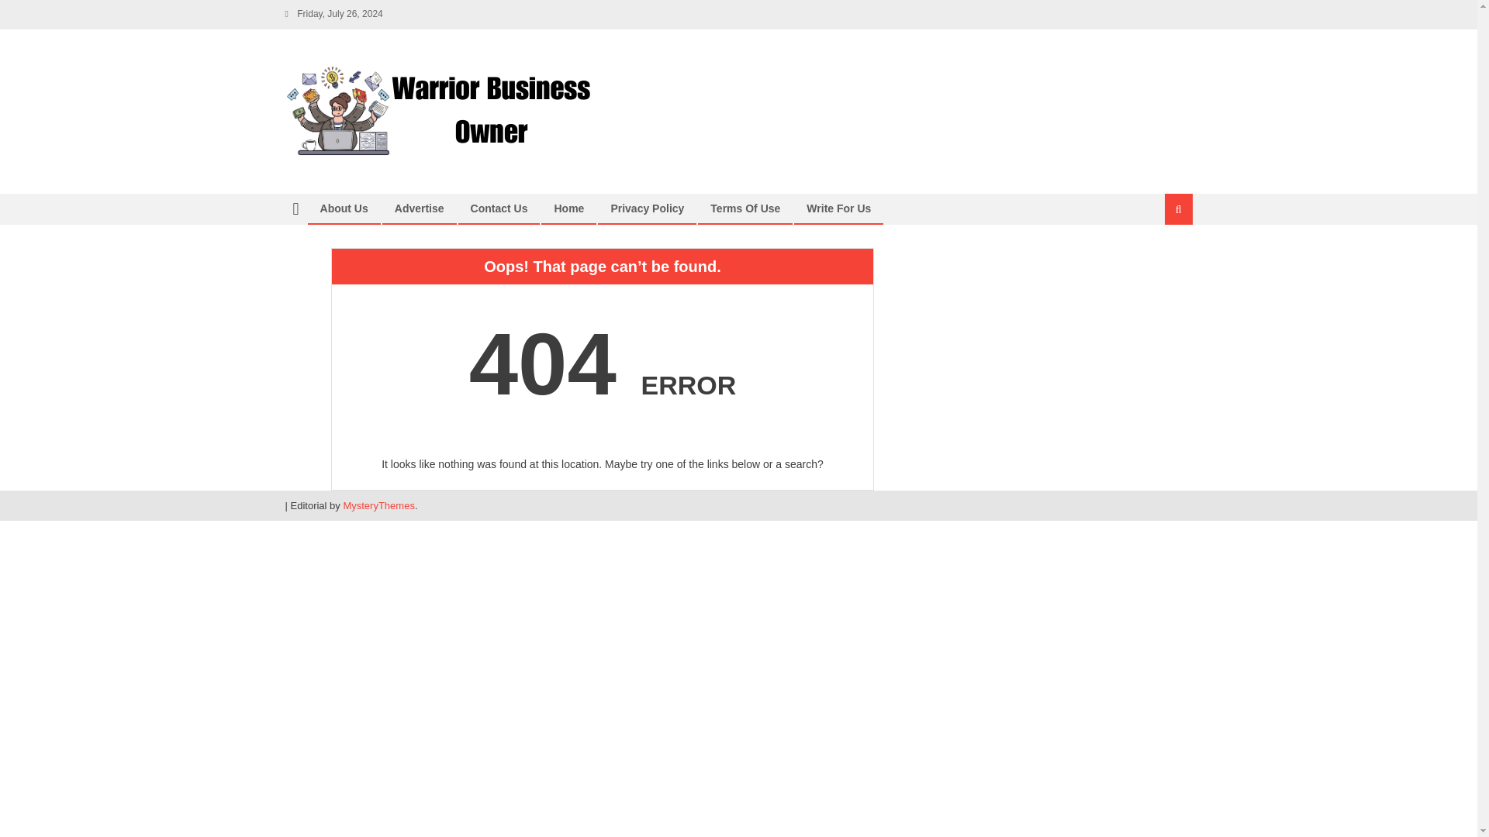 This screenshot has height=837, width=1489. I want to click on Search, so click(1159, 260).